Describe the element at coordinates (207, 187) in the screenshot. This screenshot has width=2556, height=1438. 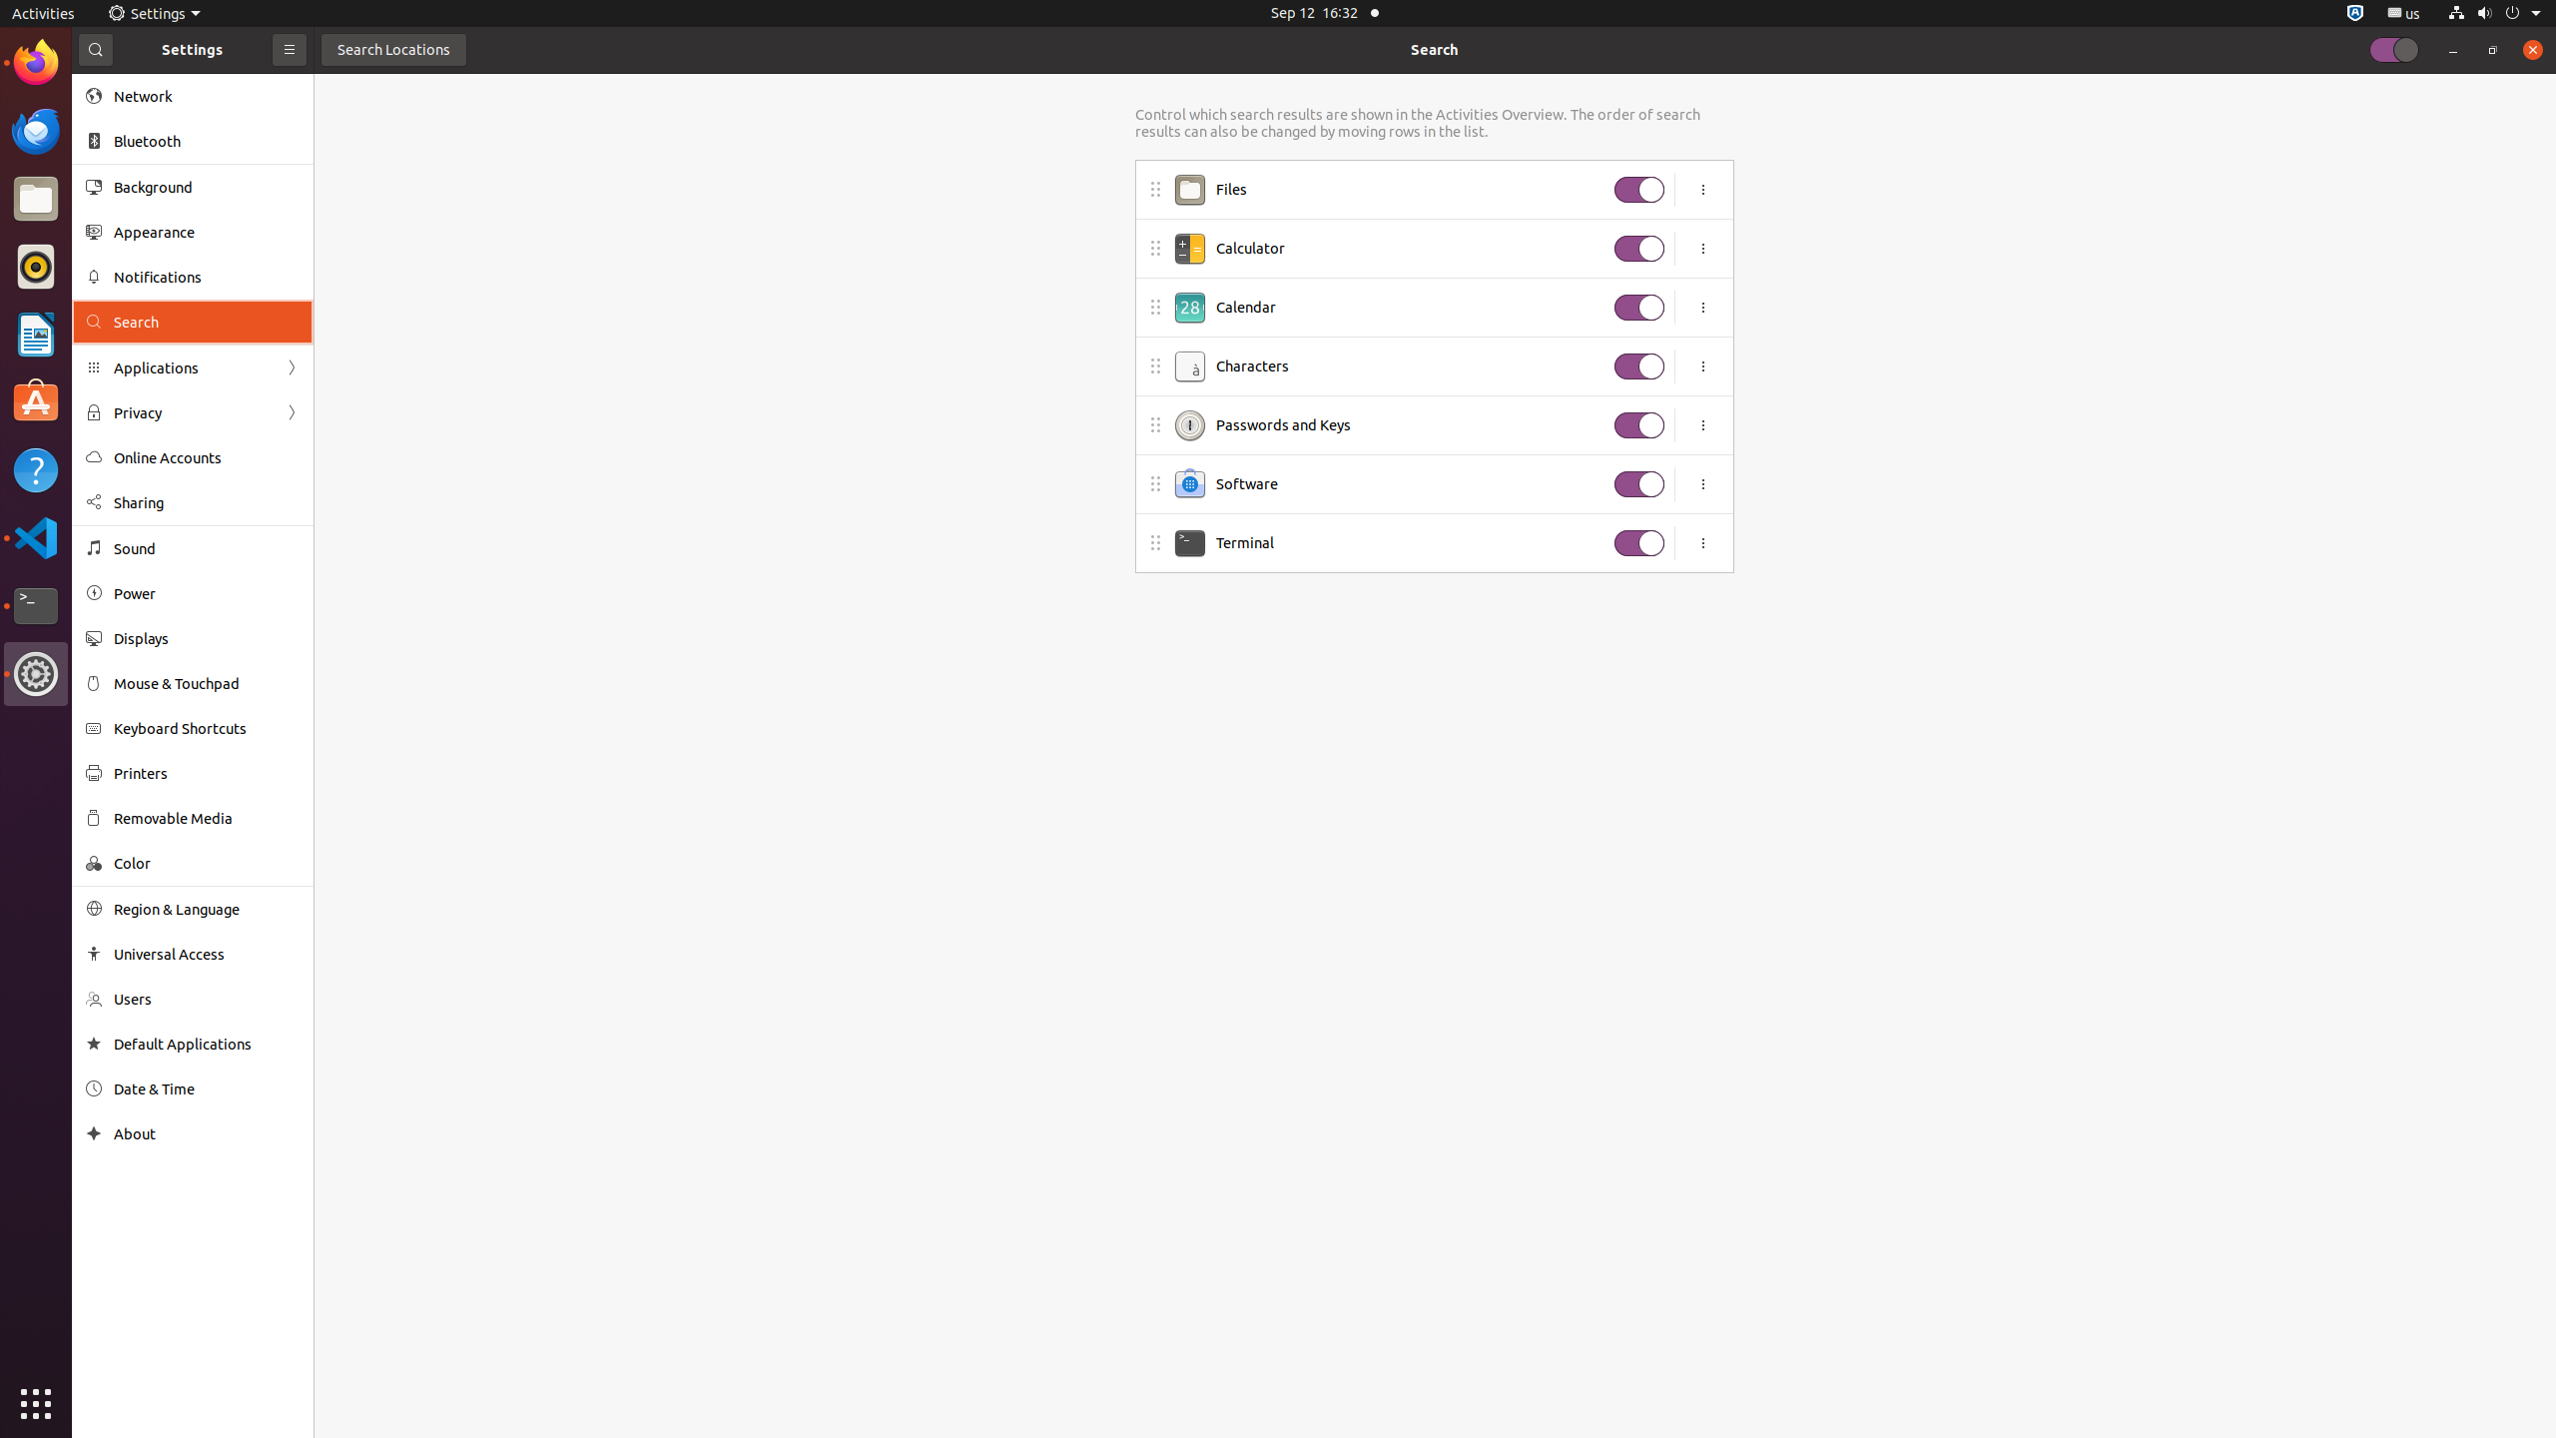
I see `Background` at that location.